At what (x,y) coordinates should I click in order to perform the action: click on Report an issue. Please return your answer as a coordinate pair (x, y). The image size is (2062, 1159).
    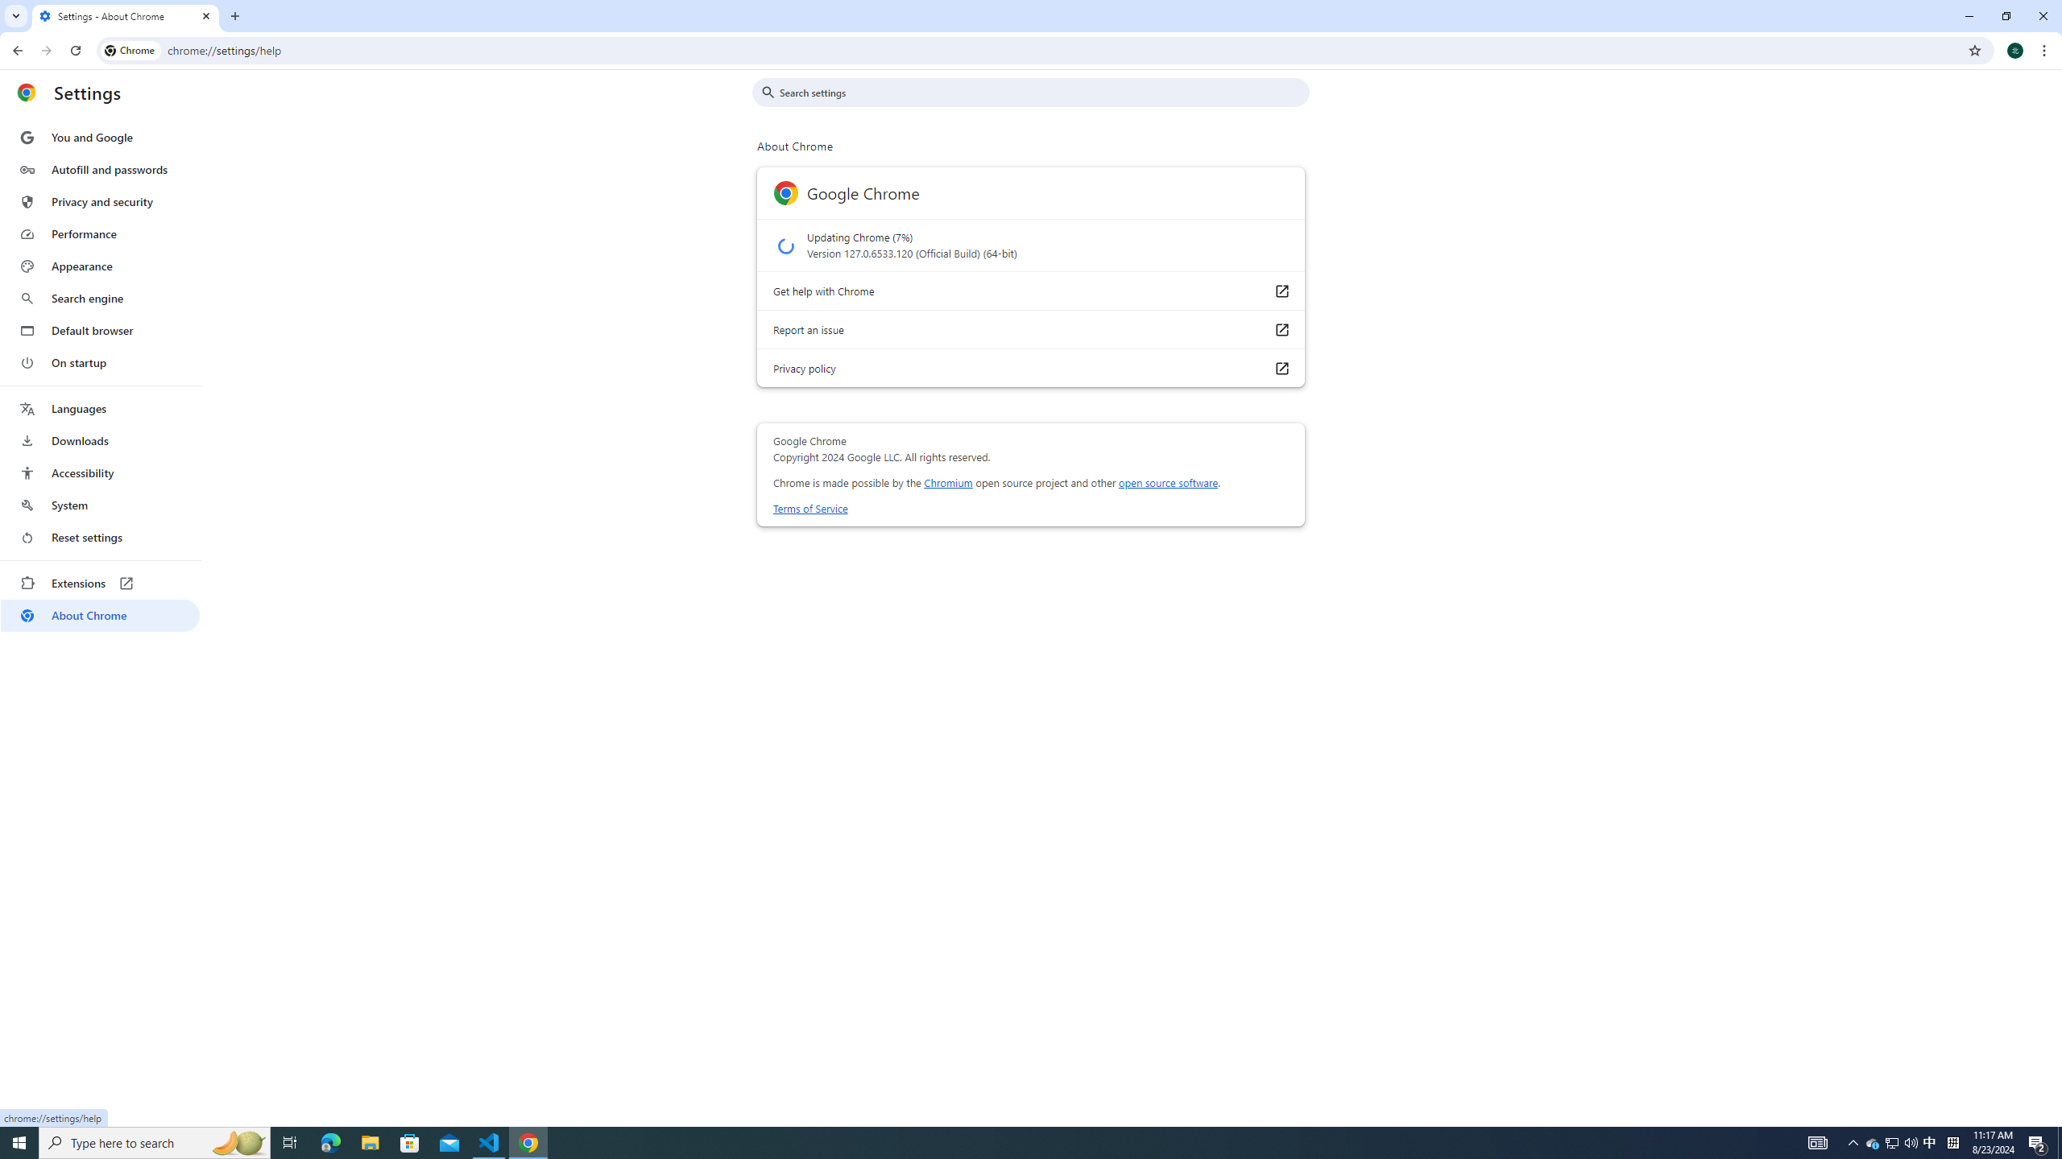
    Looking at the image, I should click on (1281, 330).